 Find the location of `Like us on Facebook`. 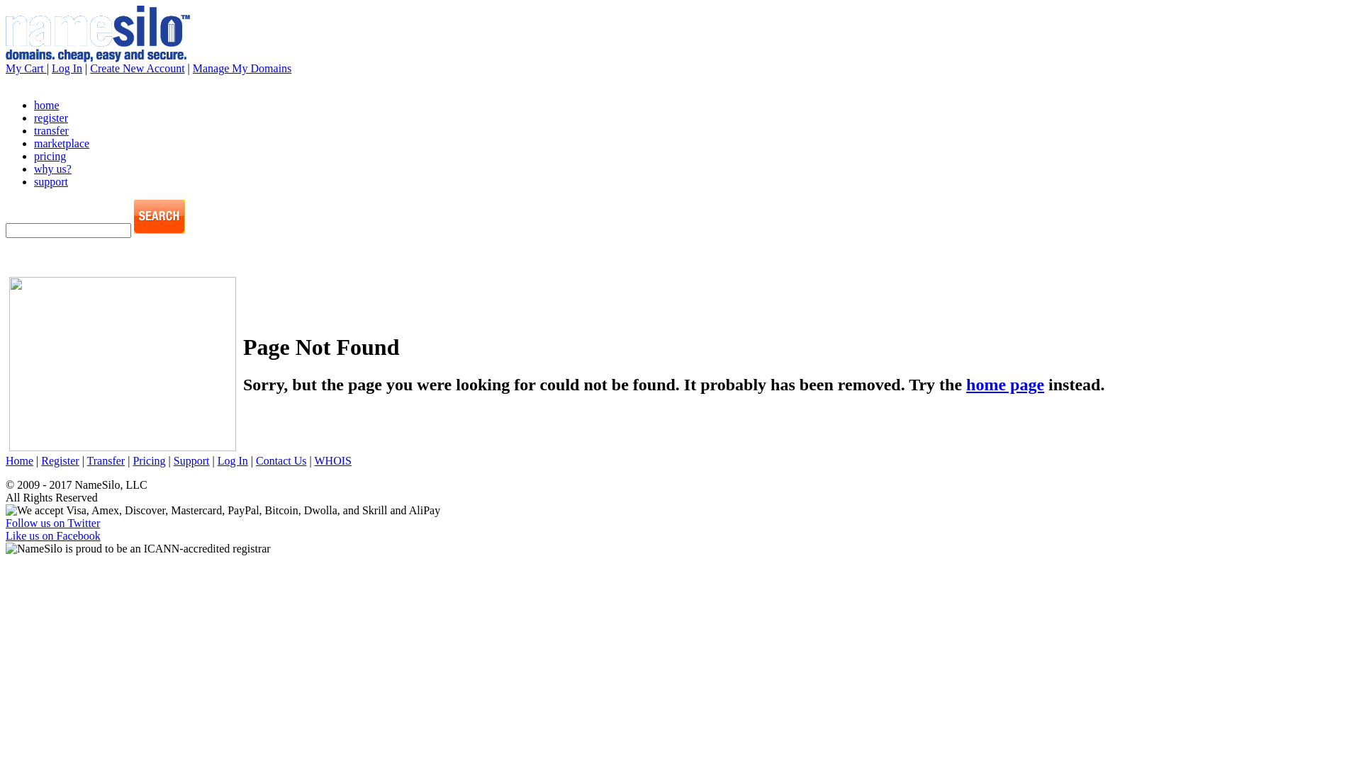

Like us on Facebook is located at coordinates (53, 535).